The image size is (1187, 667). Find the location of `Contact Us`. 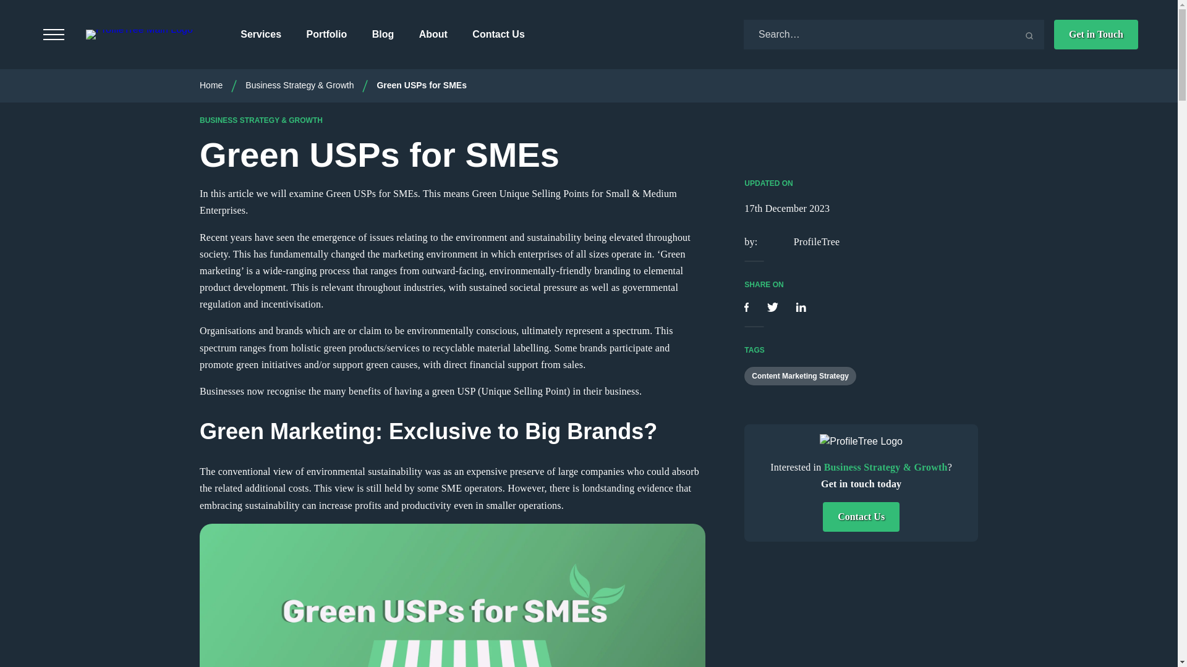

Contact Us is located at coordinates (498, 34).